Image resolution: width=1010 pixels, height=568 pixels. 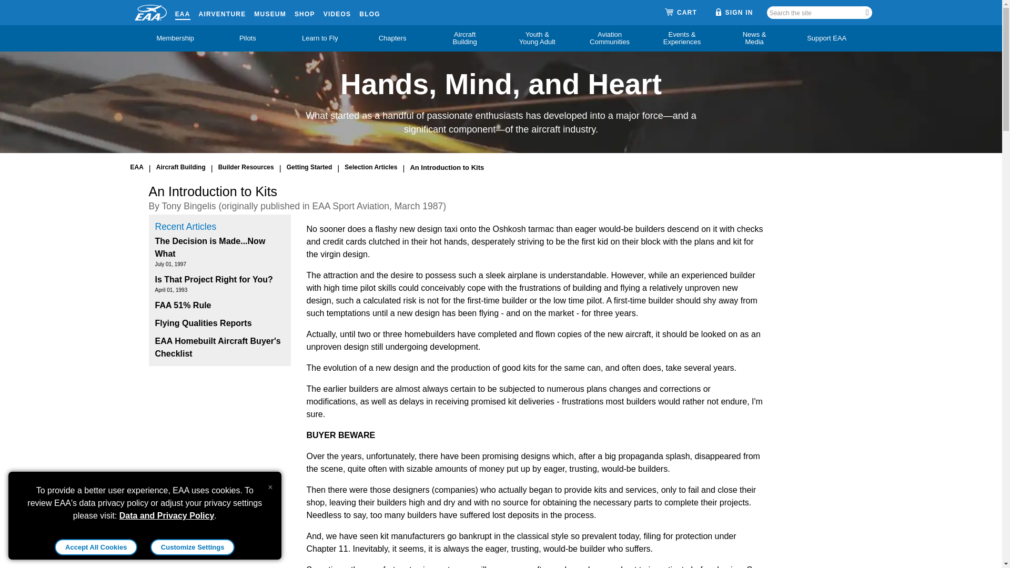 What do you see at coordinates (305, 12) in the screenshot?
I see `SHOP` at bounding box center [305, 12].